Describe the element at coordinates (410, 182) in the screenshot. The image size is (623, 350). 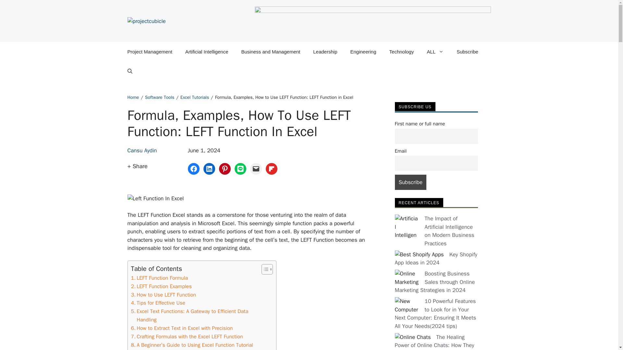
I see `Subscribe` at that location.